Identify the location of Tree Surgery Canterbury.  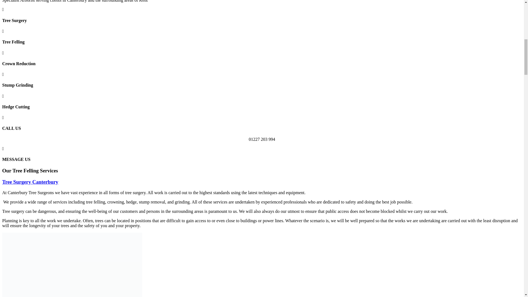
(30, 182).